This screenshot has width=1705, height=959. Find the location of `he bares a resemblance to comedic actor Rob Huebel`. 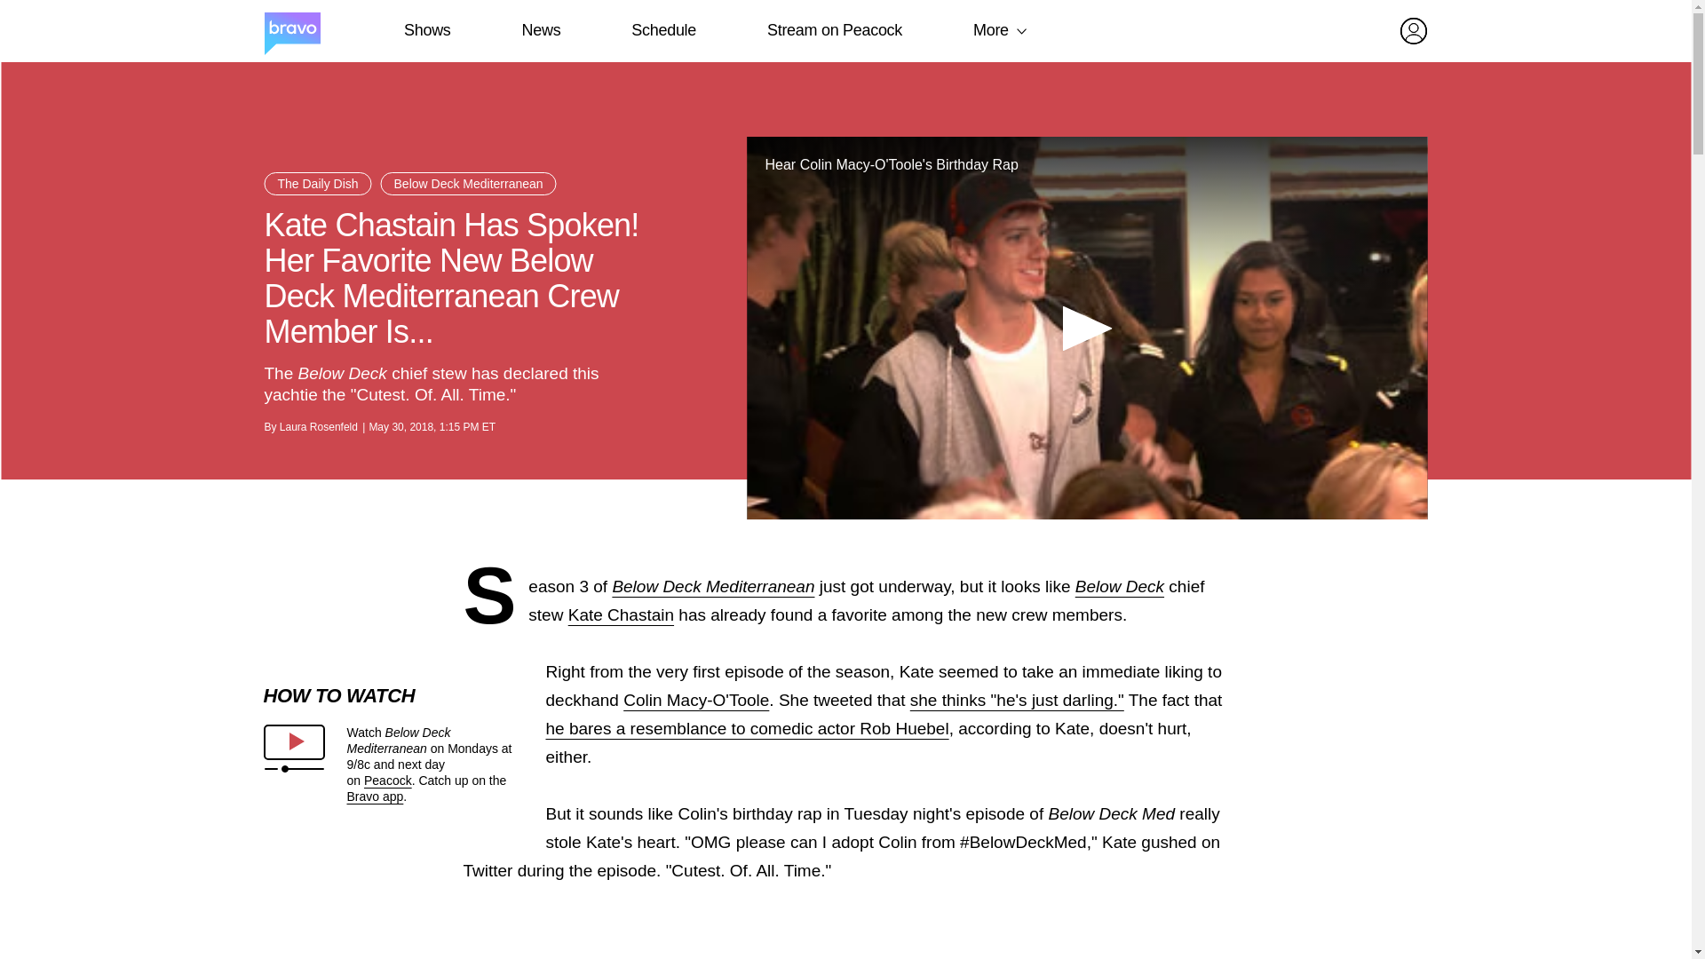

he bares a resemblance to comedic actor Rob Huebel is located at coordinates (746, 728).